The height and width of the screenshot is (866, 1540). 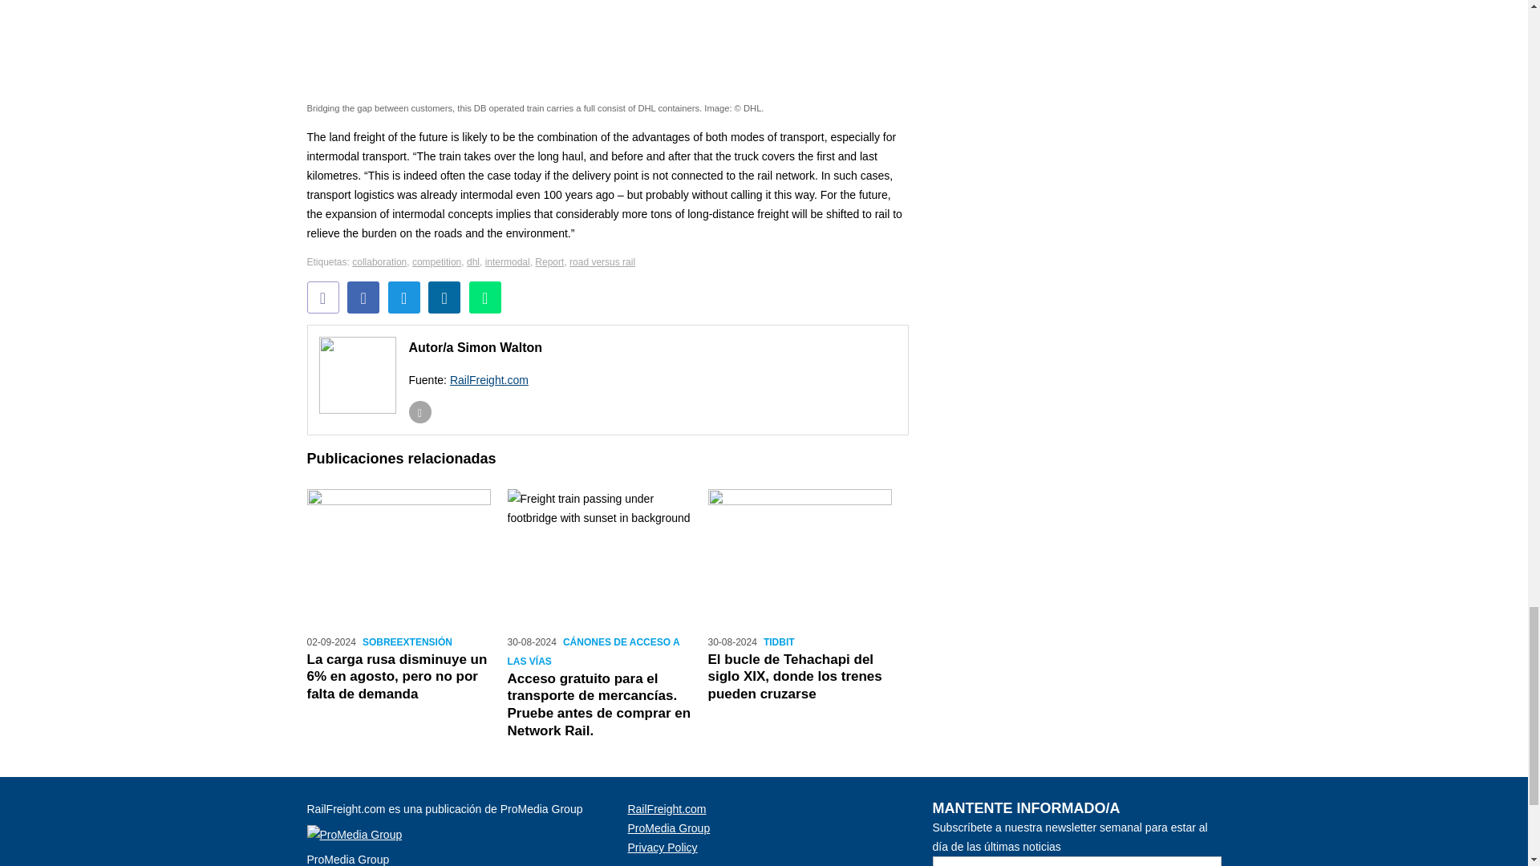 I want to click on Report, so click(x=549, y=261).